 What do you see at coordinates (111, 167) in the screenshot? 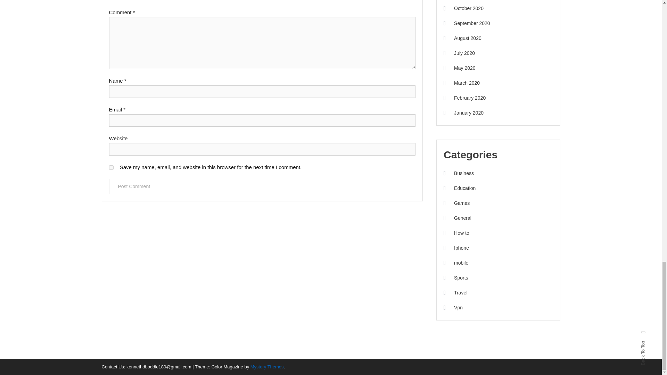
I see `yes` at bounding box center [111, 167].